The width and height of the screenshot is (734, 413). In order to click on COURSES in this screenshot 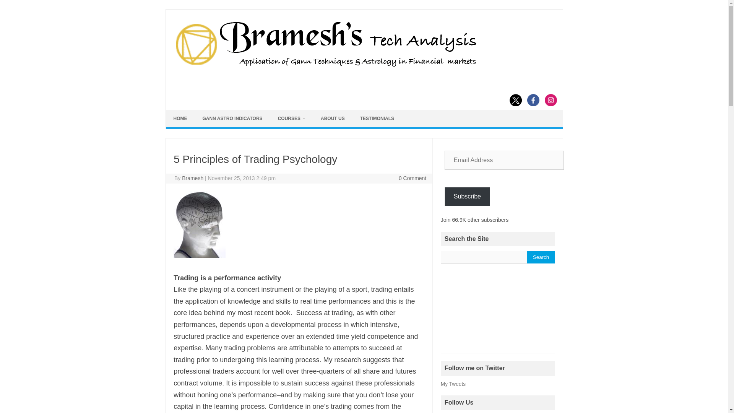, I will do `click(291, 119)`.